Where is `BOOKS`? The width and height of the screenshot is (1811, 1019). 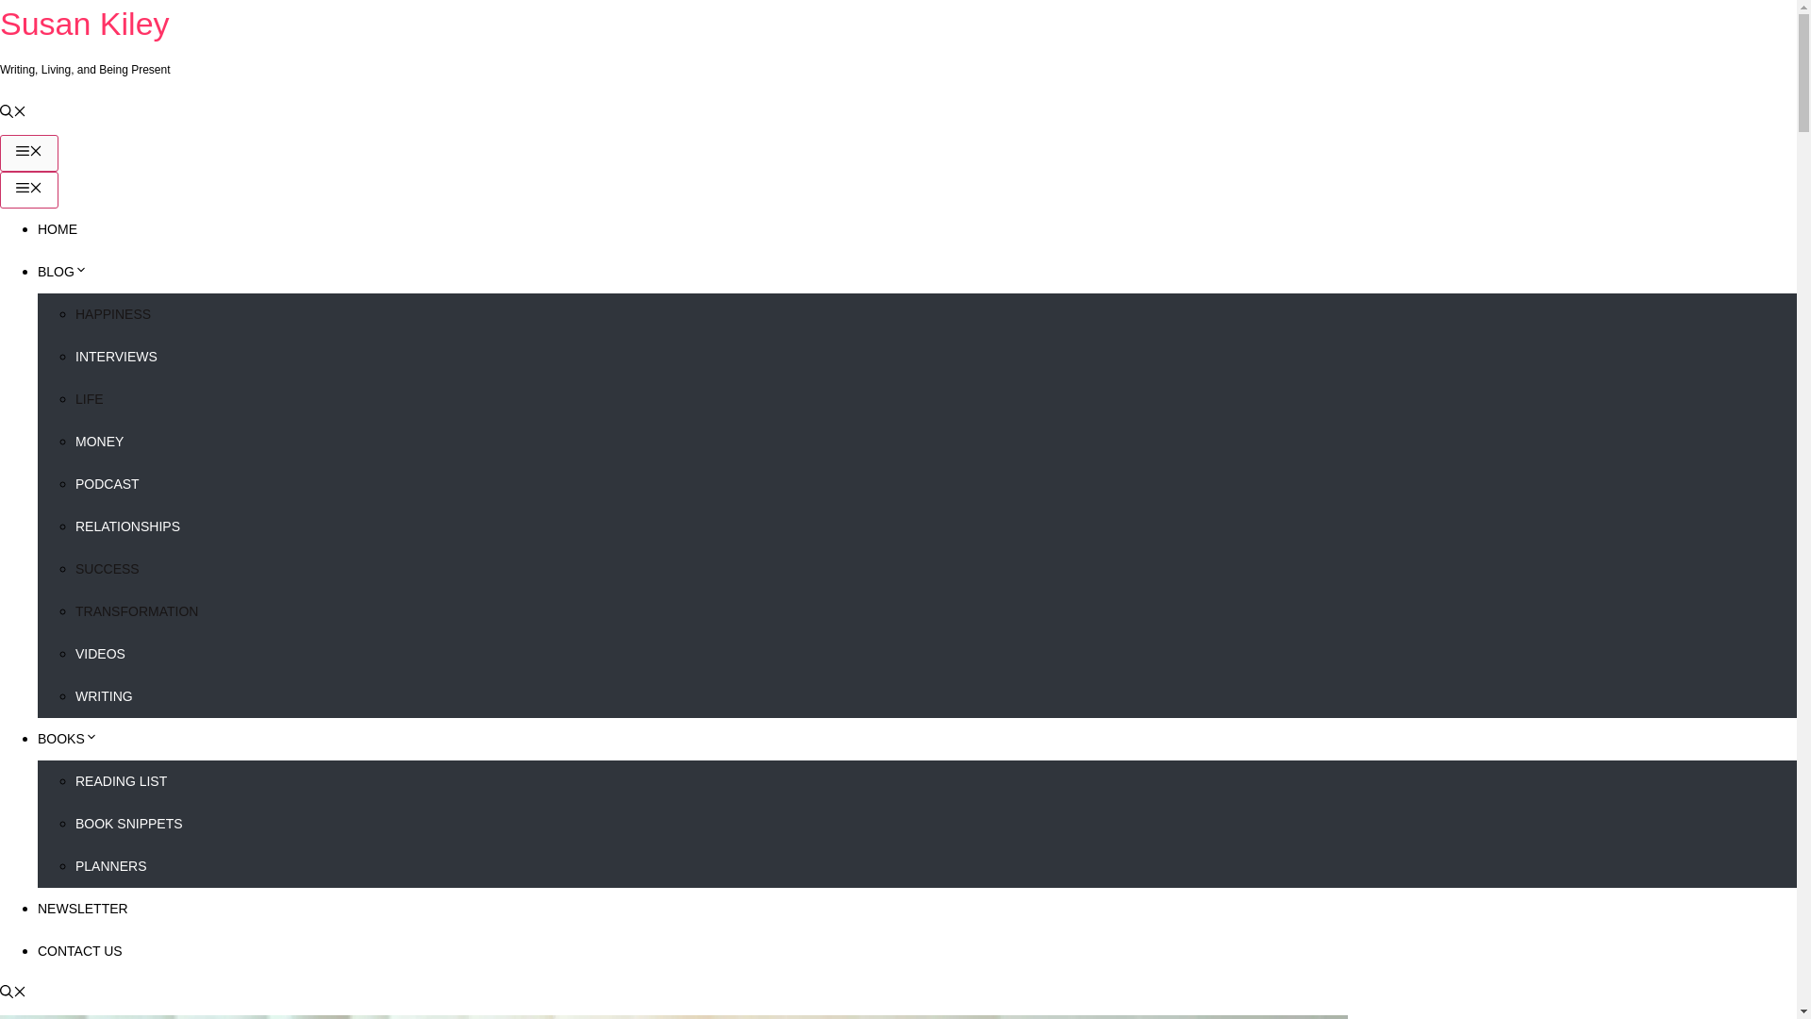
BOOKS is located at coordinates (68, 738).